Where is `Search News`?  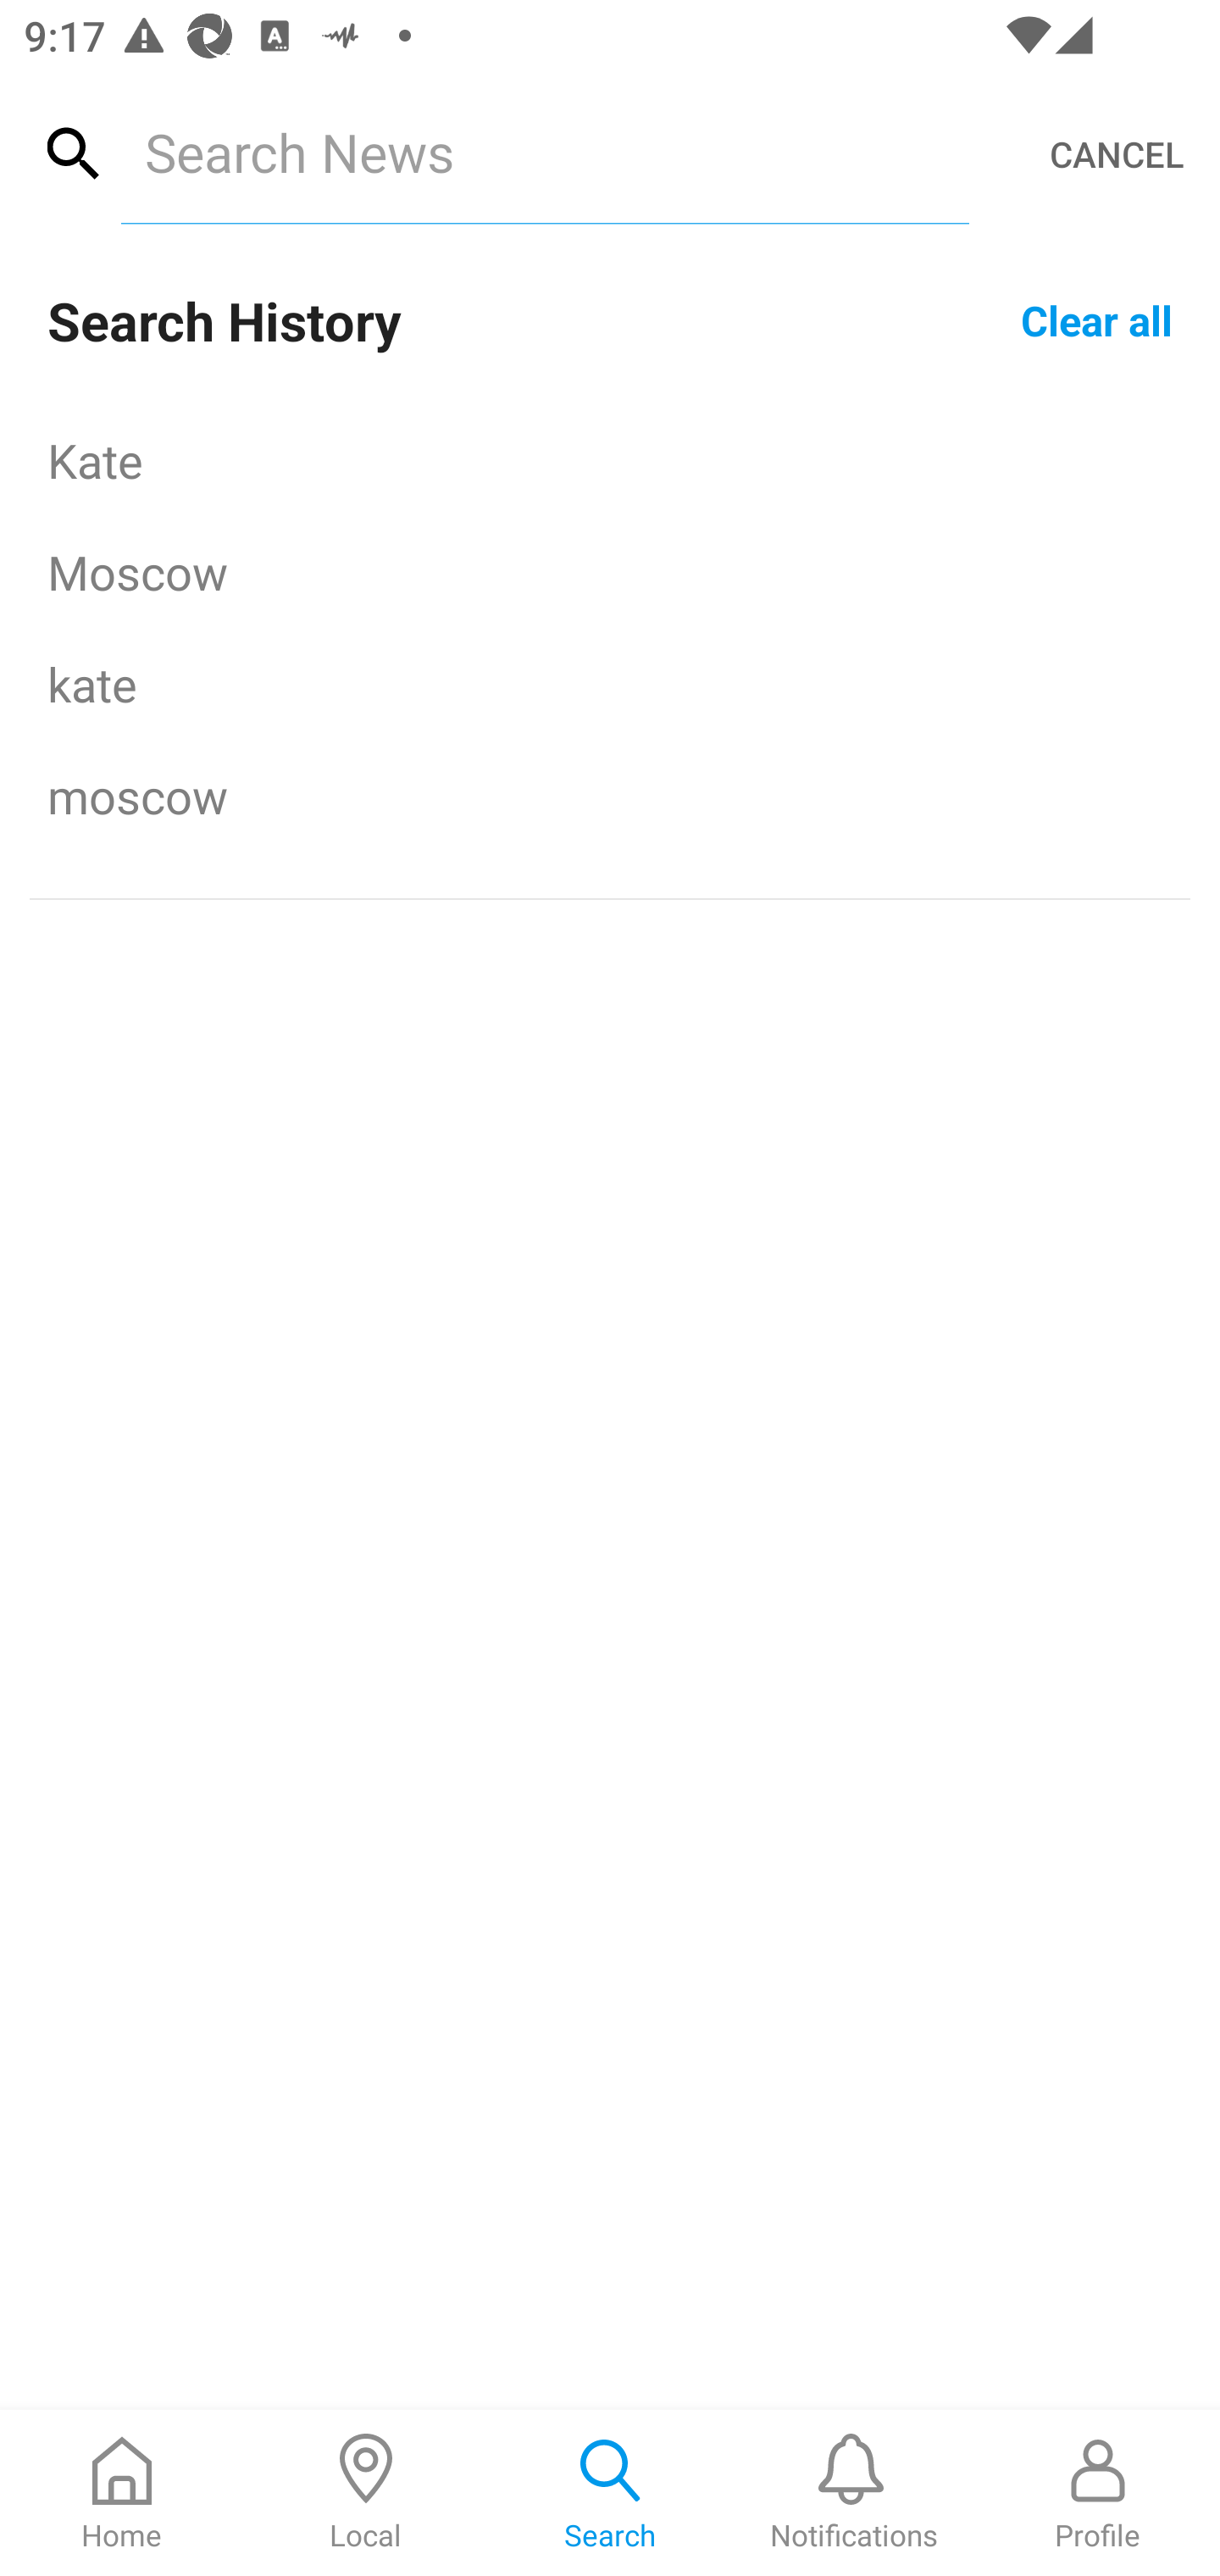
Search News is located at coordinates (544, 152).